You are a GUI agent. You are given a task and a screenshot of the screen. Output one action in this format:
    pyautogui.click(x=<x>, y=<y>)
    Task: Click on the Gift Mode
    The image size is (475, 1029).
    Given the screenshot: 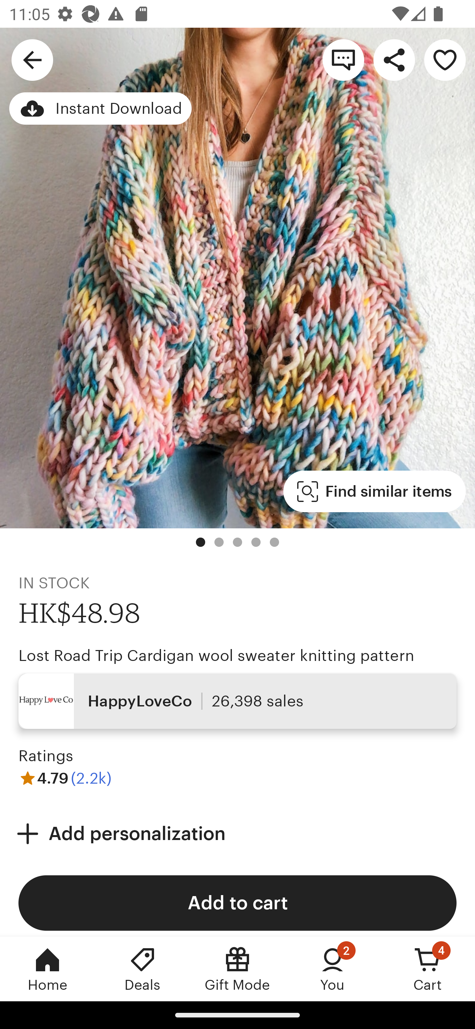 What is the action you would take?
    pyautogui.click(x=237, y=969)
    